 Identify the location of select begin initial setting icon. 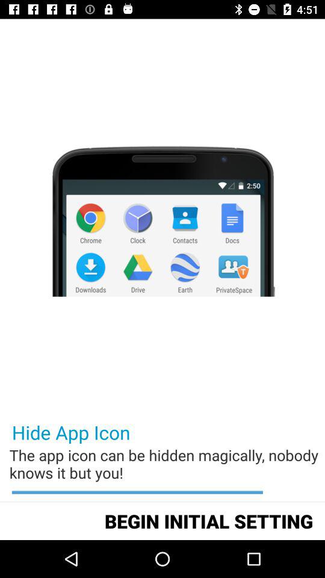
(208, 520).